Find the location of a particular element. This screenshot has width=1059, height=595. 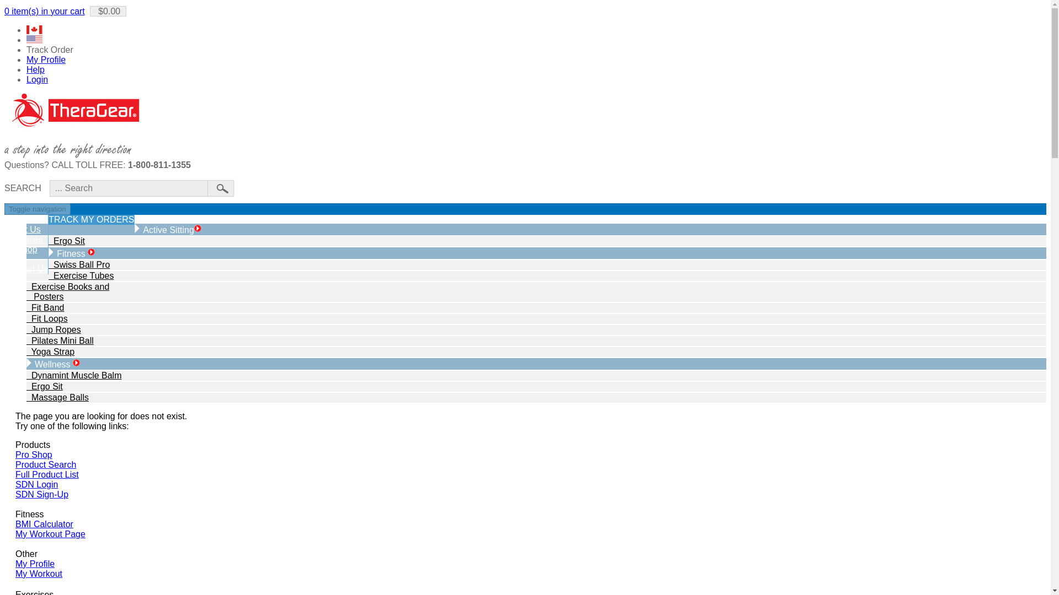

  Yoga Strap is located at coordinates (50, 351).